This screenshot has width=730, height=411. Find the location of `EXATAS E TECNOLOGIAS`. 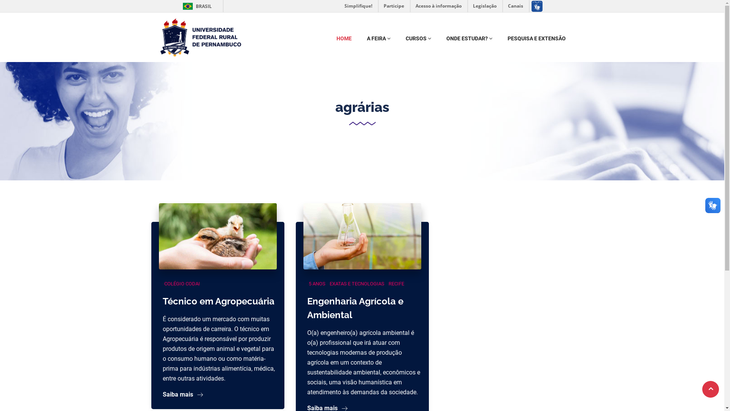

EXATAS E TECNOLOGIAS is located at coordinates (357, 284).